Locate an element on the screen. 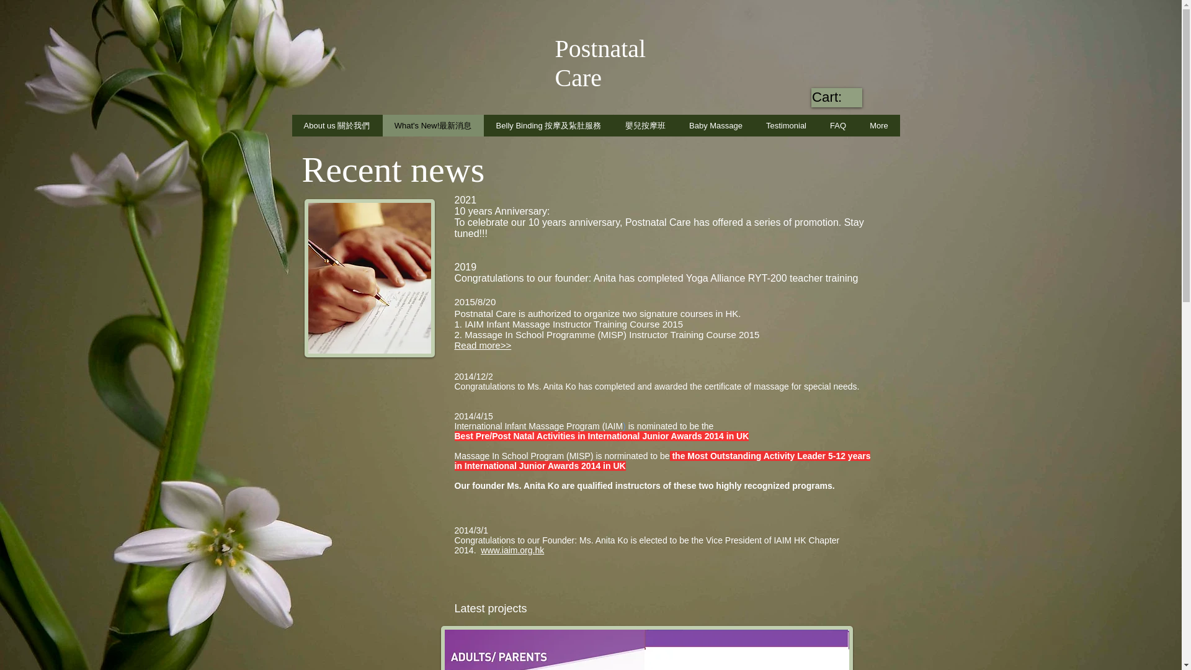  Testimonial is located at coordinates (786, 125).